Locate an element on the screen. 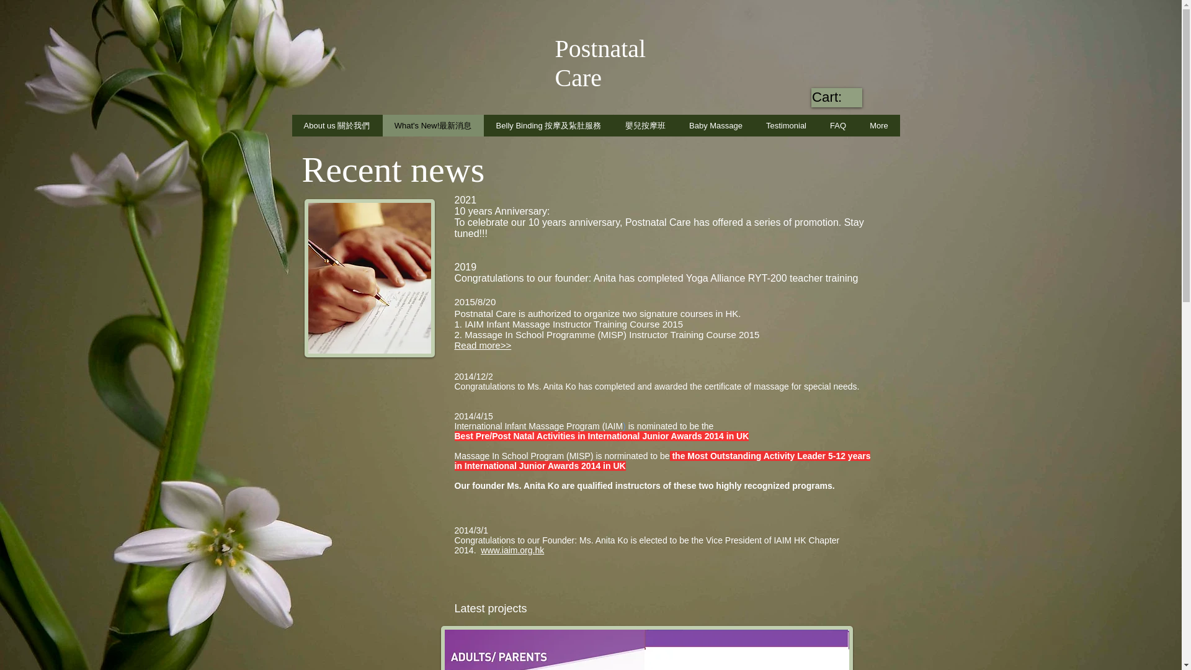  Testimonial is located at coordinates (786, 125).